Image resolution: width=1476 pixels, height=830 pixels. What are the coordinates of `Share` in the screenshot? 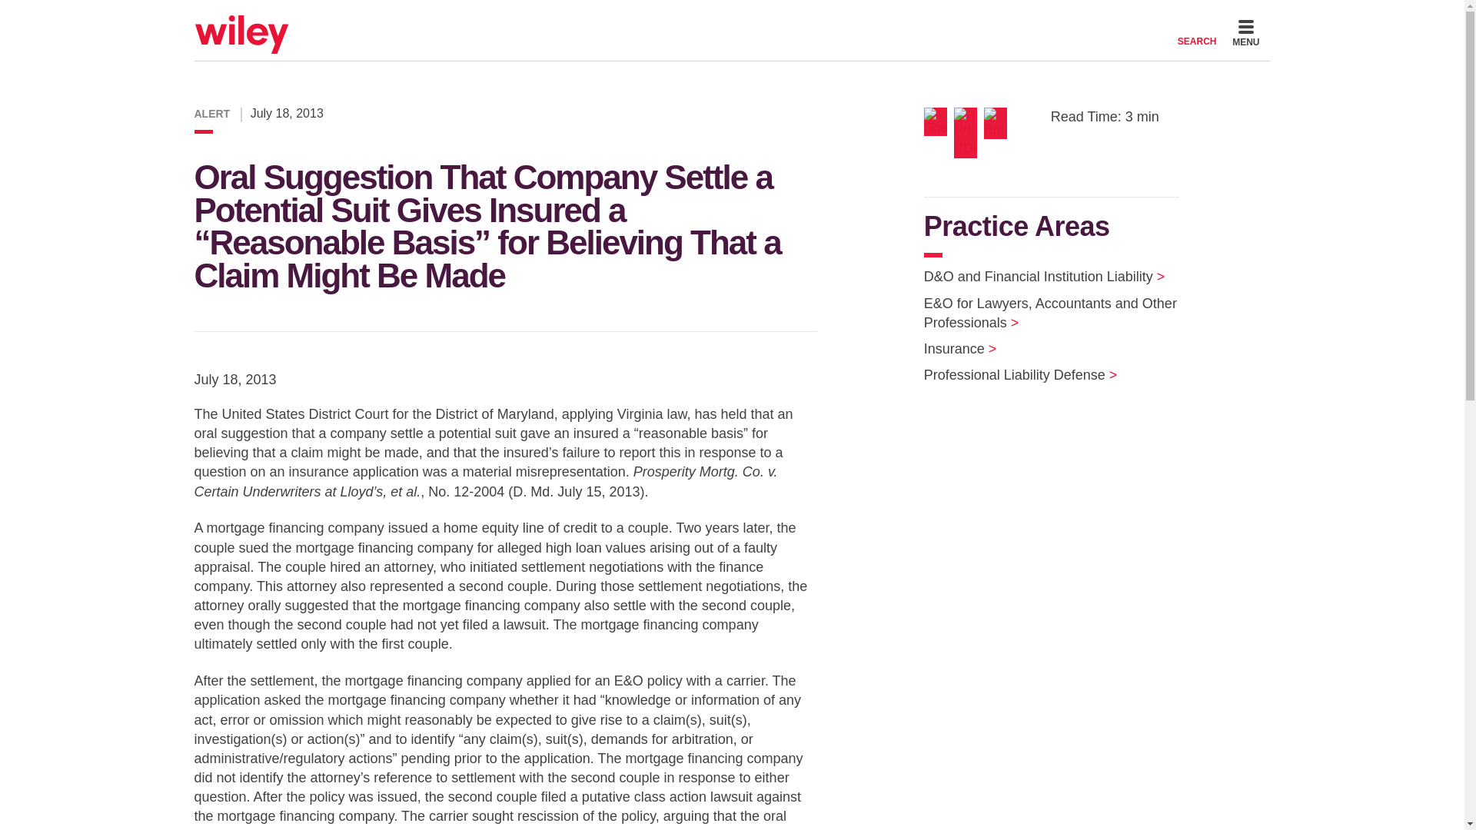 It's located at (938, 121).